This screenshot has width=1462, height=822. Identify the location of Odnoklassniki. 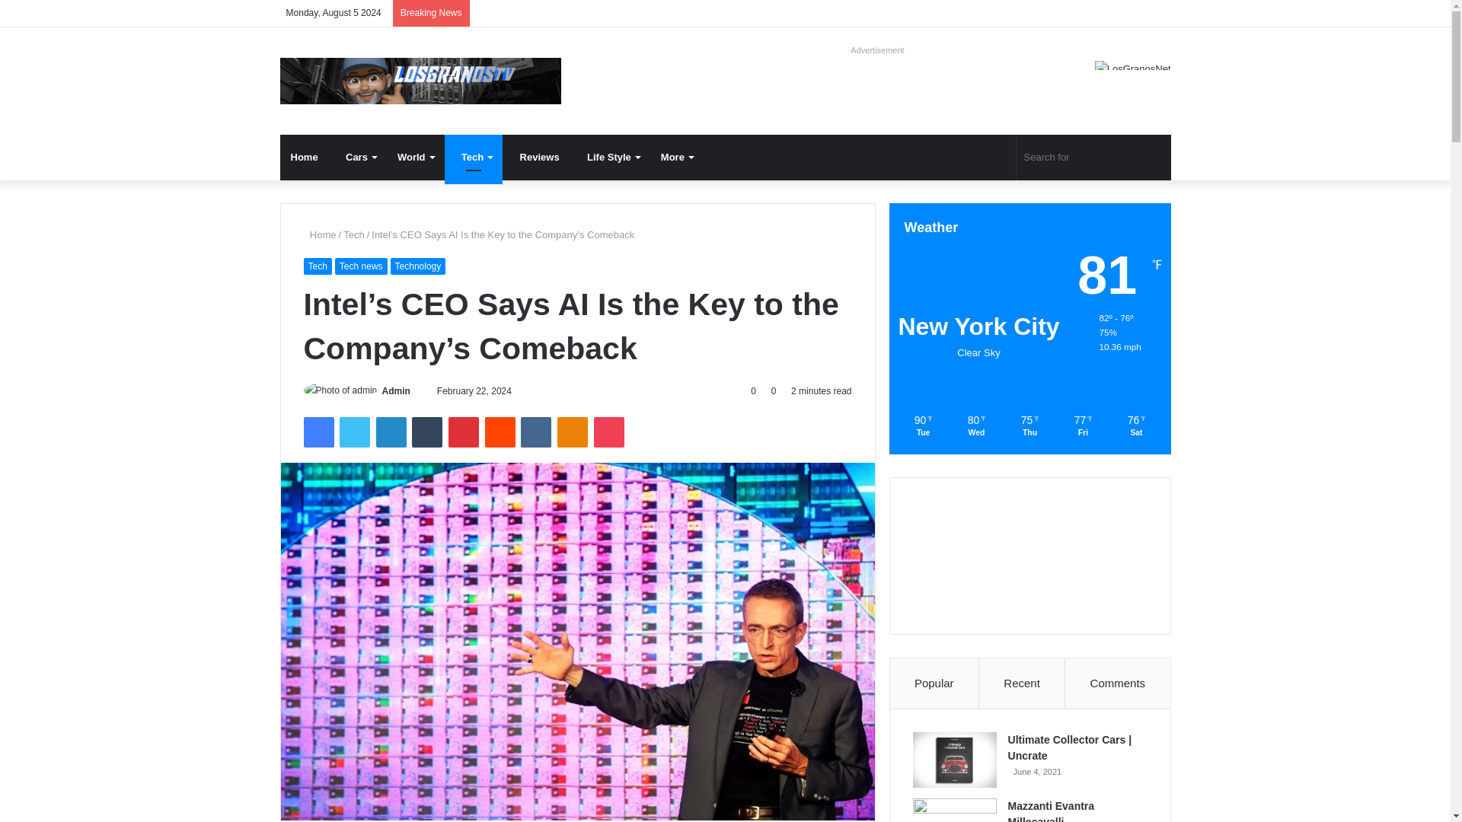
(572, 432).